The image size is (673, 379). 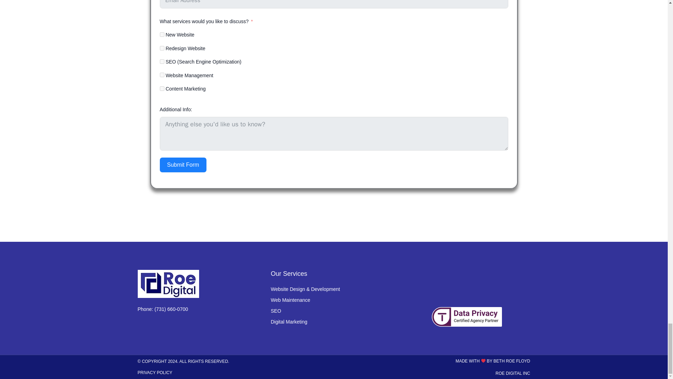 What do you see at coordinates (162, 48) in the screenshot?
I see `Redesign Website` at bounding box center [162, 48].